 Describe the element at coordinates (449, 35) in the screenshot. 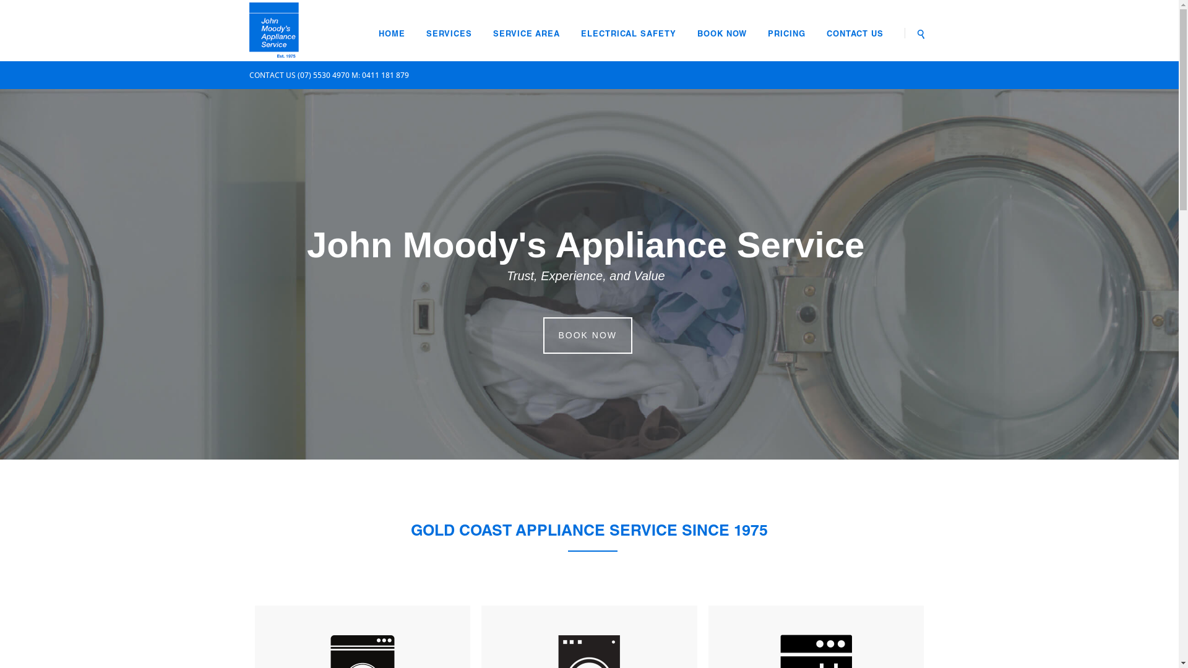

I see `SERVICES` at that location.